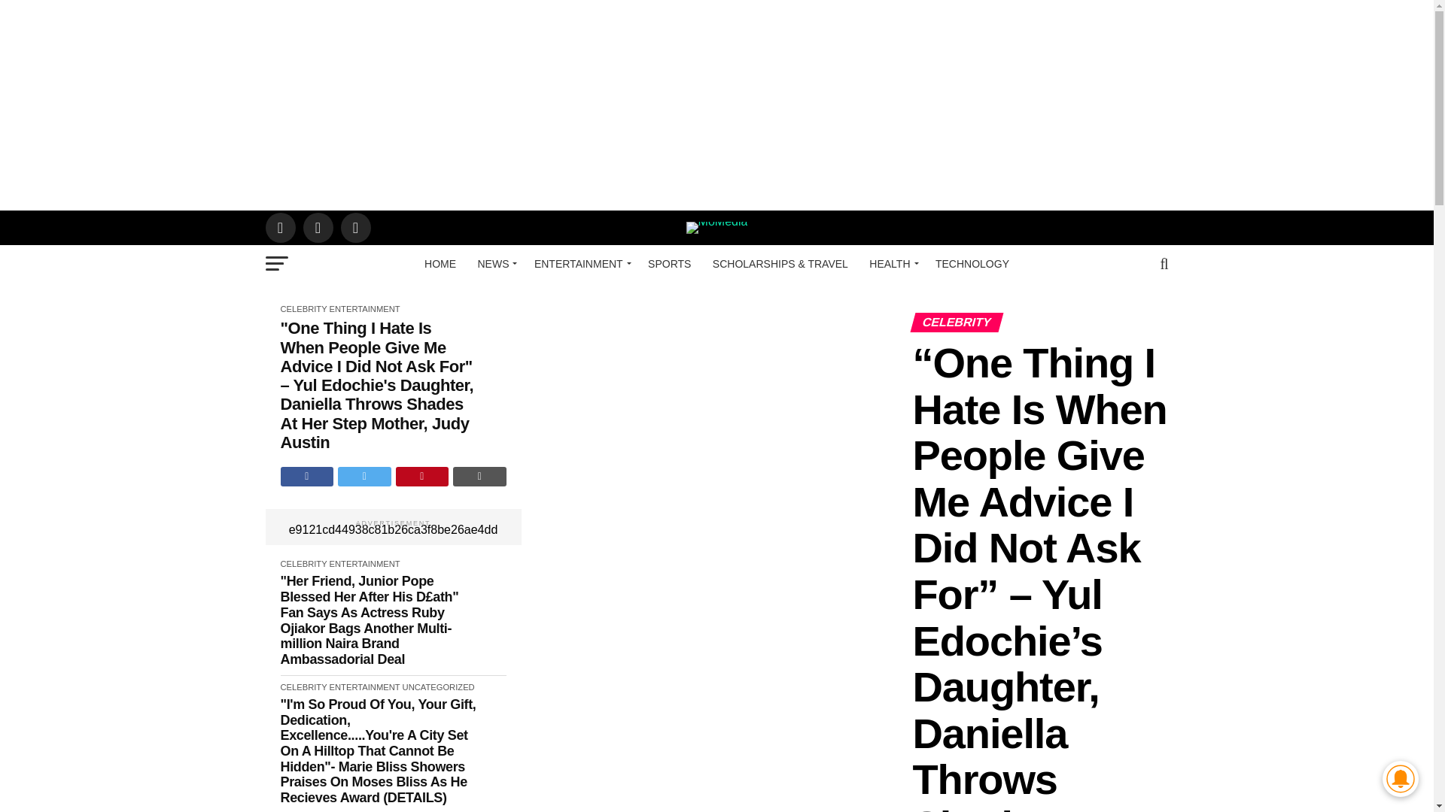  Describe the element at coordinates (440, 263) in the screenshot. I see `HOME` at that location.